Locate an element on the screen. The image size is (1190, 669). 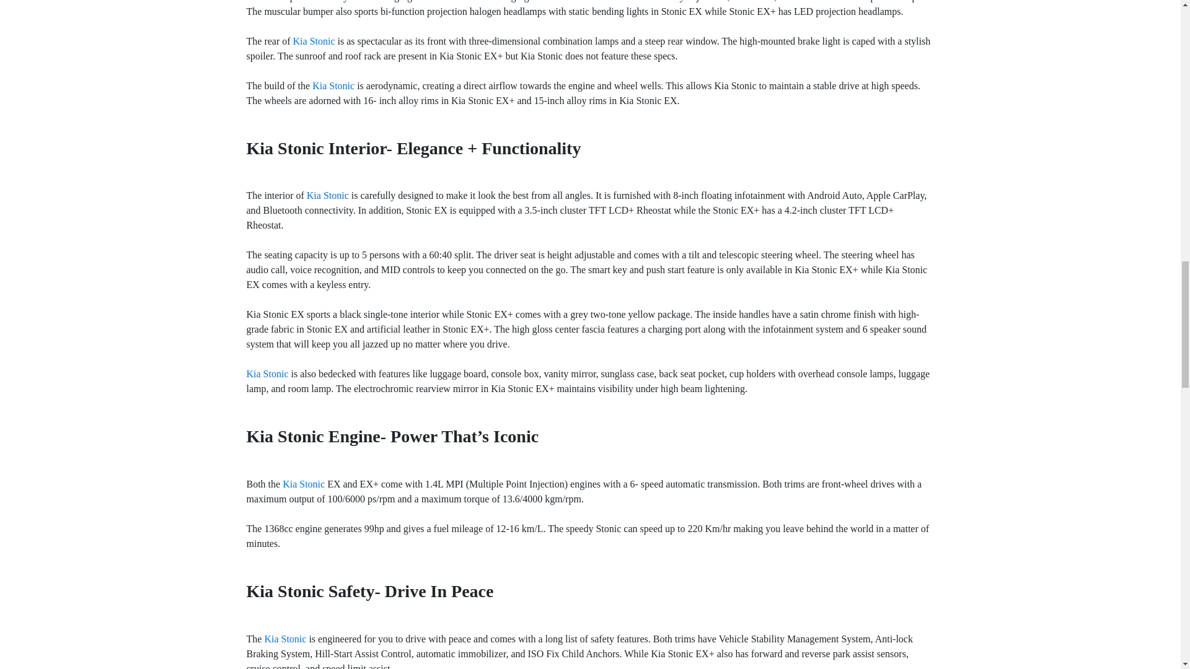
Kia Stonic is located at coordinates (333, 85).